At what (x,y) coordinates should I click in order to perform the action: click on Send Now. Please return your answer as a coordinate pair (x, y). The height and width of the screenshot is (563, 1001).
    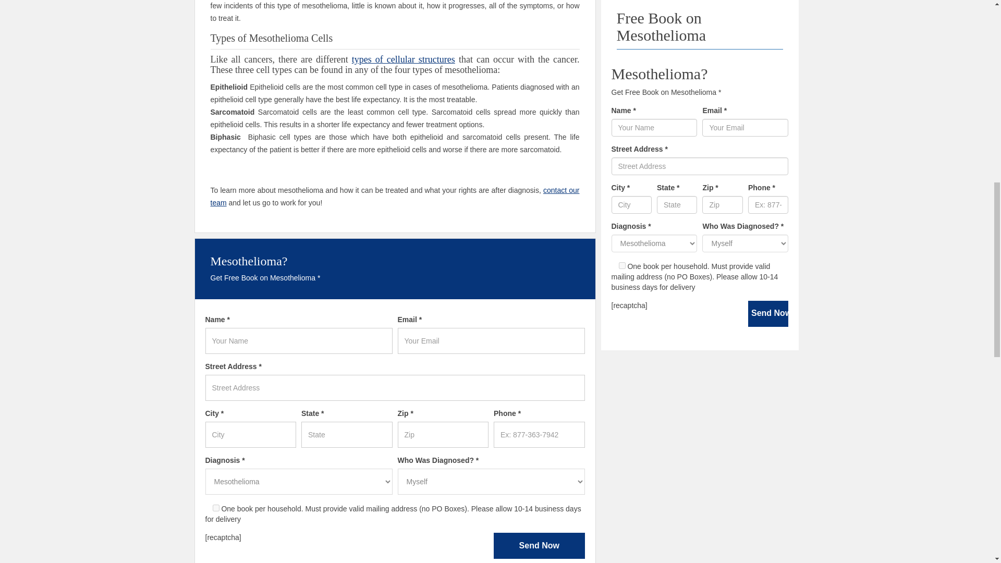
    Looking at the image, I should click on (539, 545).